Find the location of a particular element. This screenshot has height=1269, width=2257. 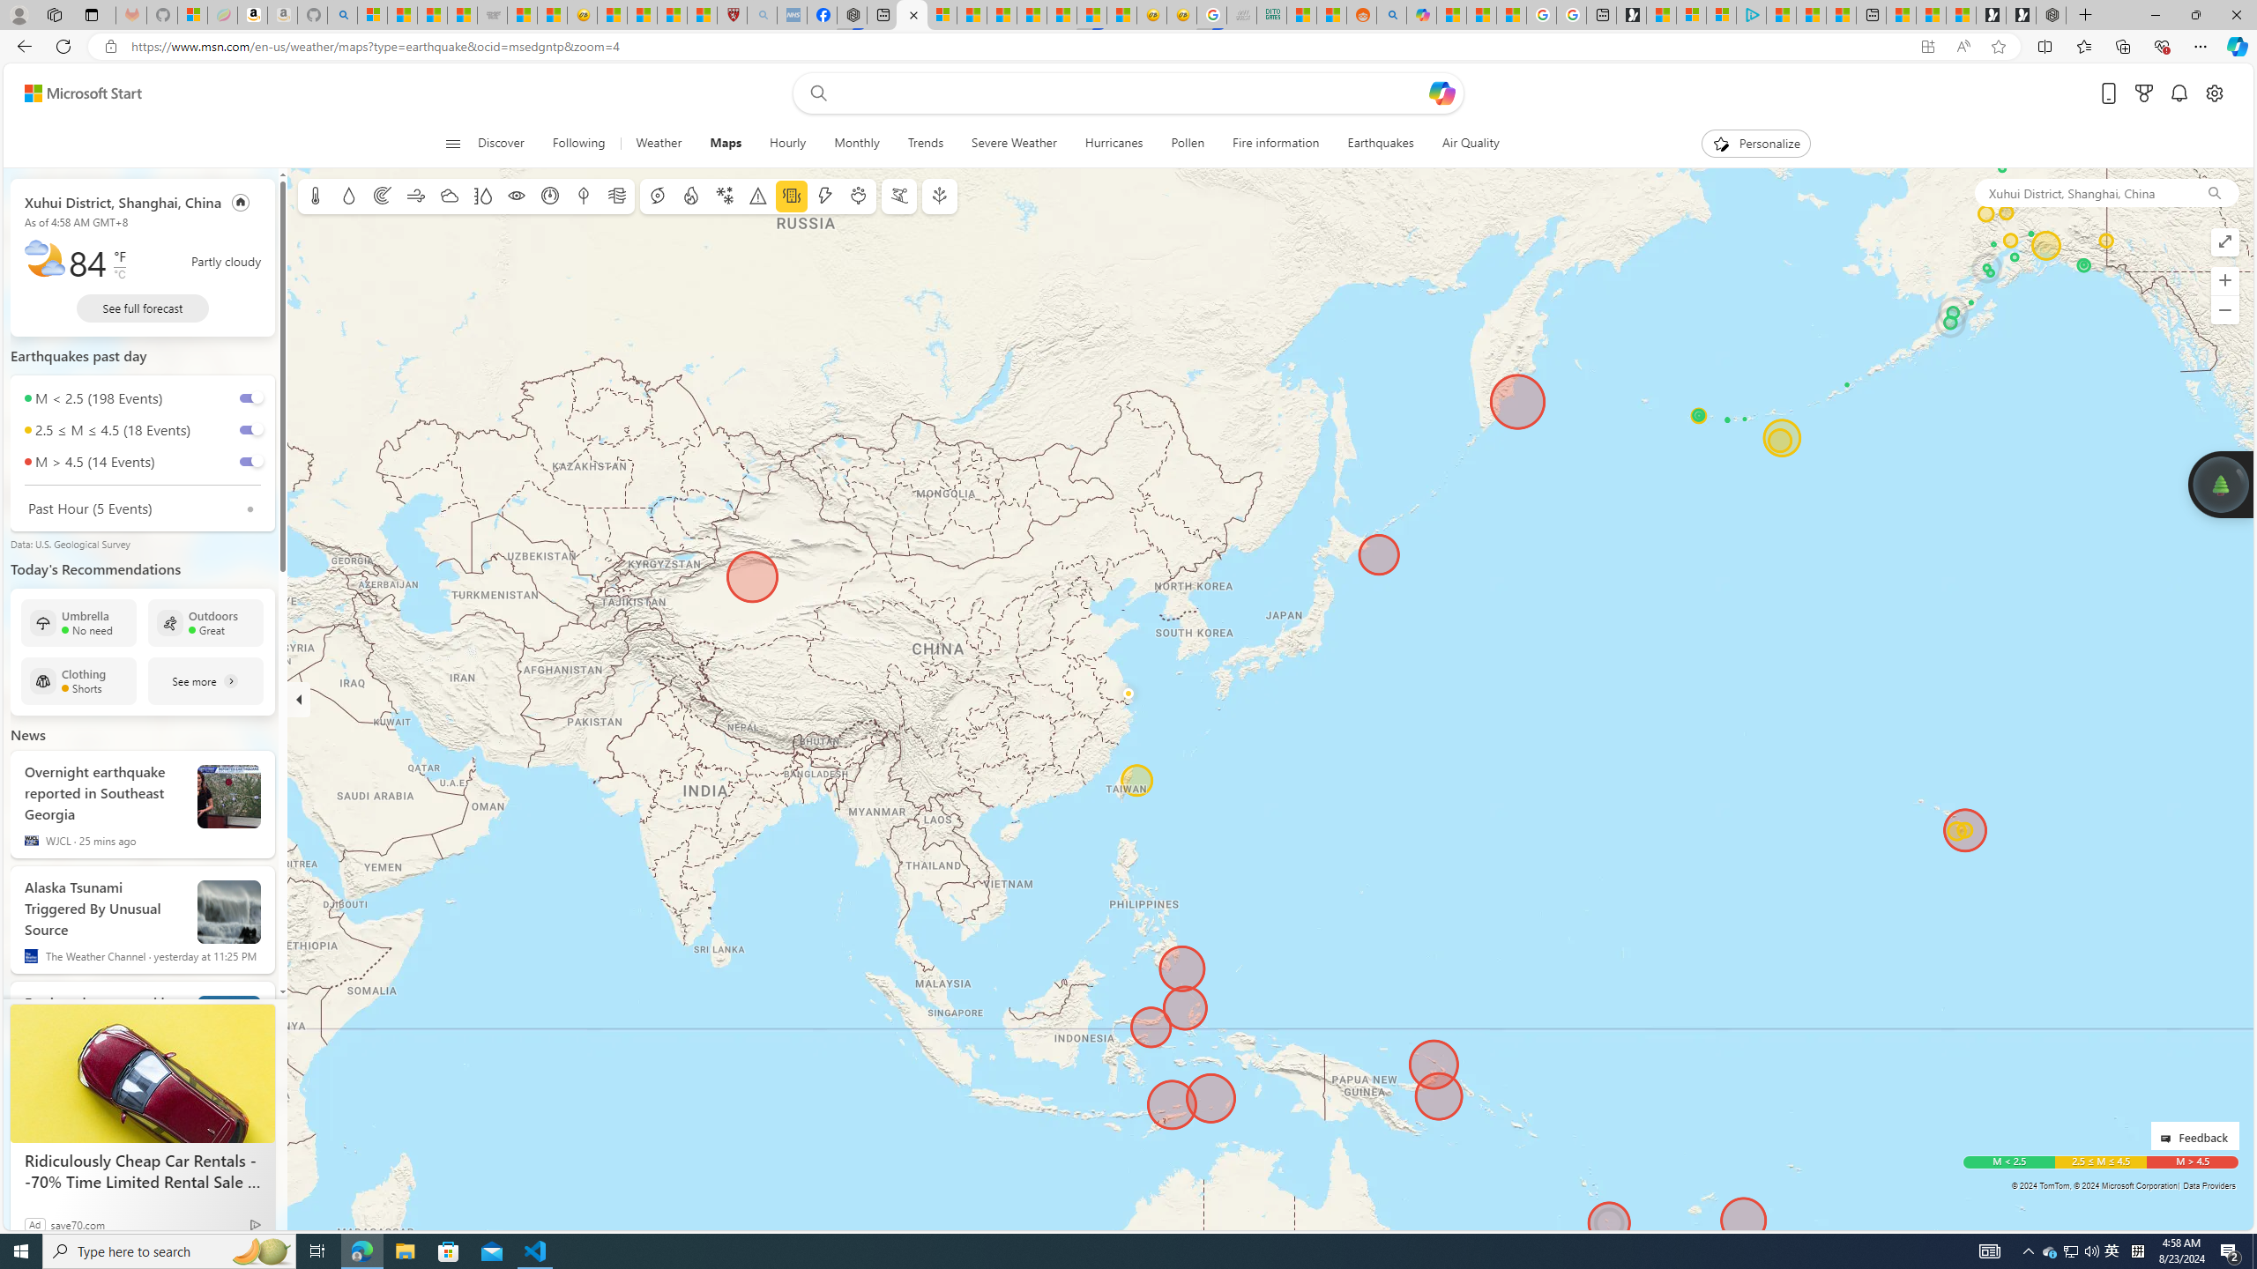

Utah sues federal government - Search is located at coordinates (1392, 15).